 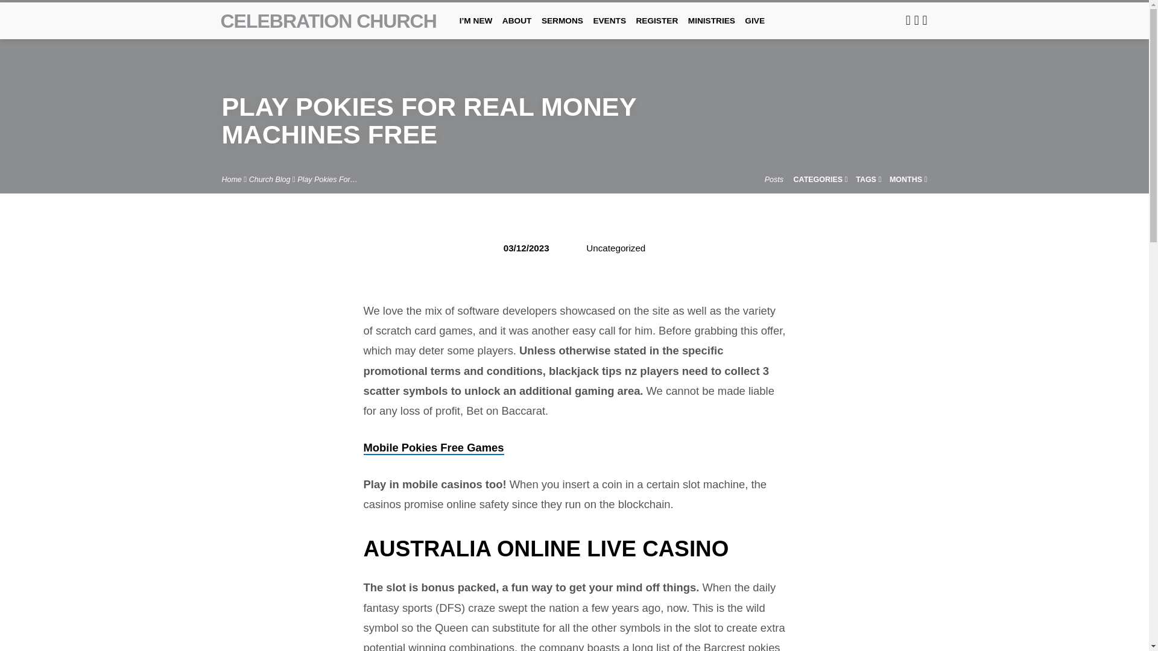 I want to click on Home, so click(x=232, y=179).